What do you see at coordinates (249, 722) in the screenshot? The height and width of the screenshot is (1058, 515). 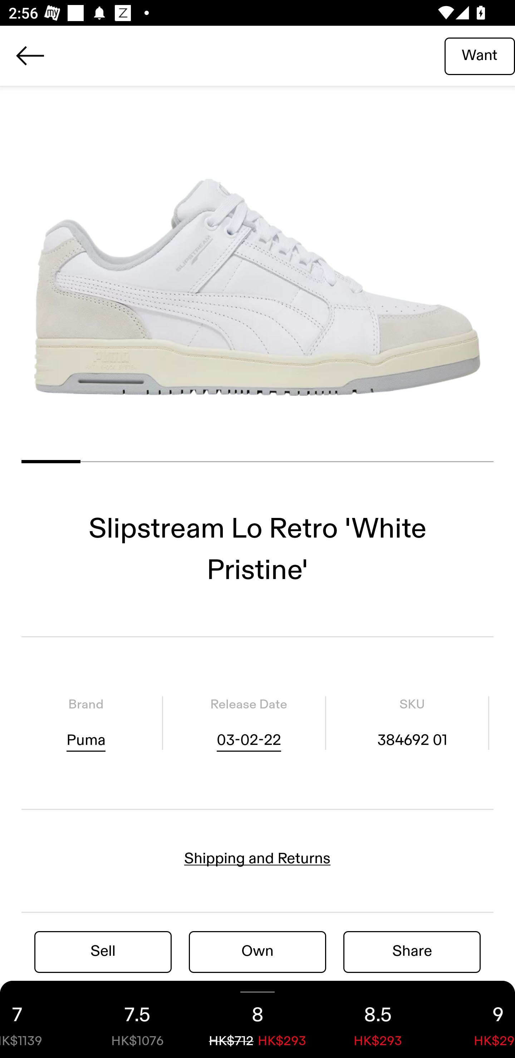 I see `Release Date 03-02-22` at bounding box center [249, 722].